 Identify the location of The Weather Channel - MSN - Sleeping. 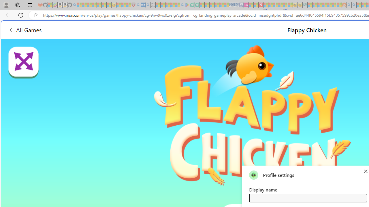
(89, 5).